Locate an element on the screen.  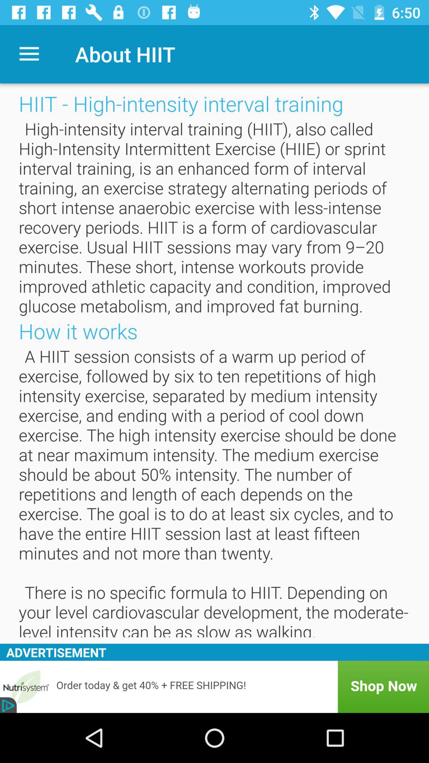
click the app next to the about hiit item is located at coordinates (29, 54).